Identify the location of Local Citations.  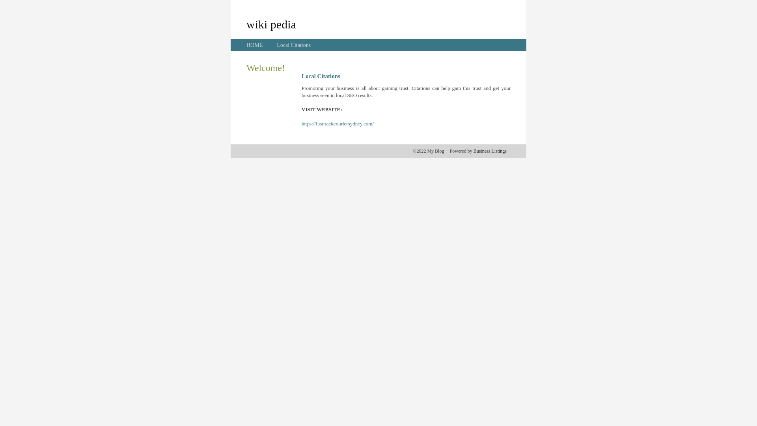
(294, 45).